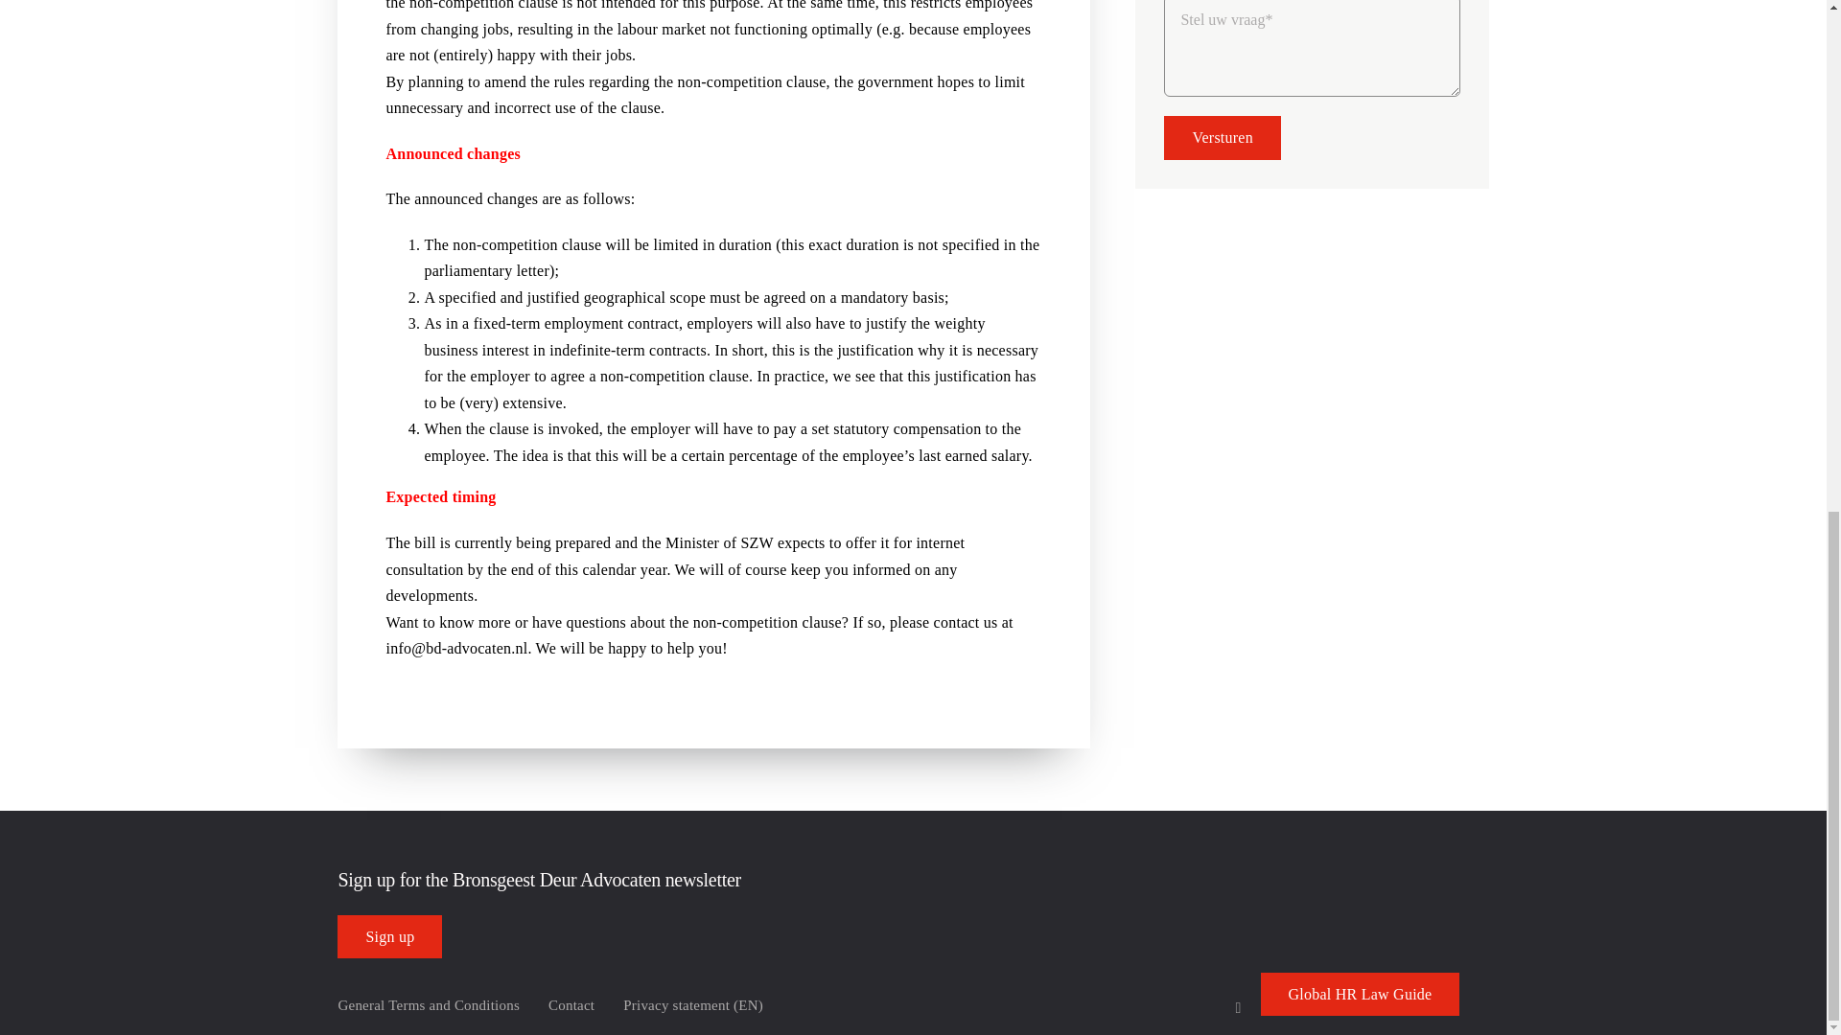 The image size is (1841, 1035). I want to click on Sign up, so click(389, 936).